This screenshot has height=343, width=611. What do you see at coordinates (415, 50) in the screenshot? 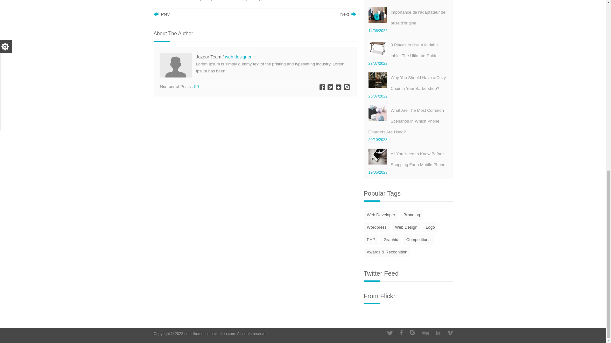
I see `8 Places to Use a foldable table: The Ultimate Guide` at bounding box center [415, 50].